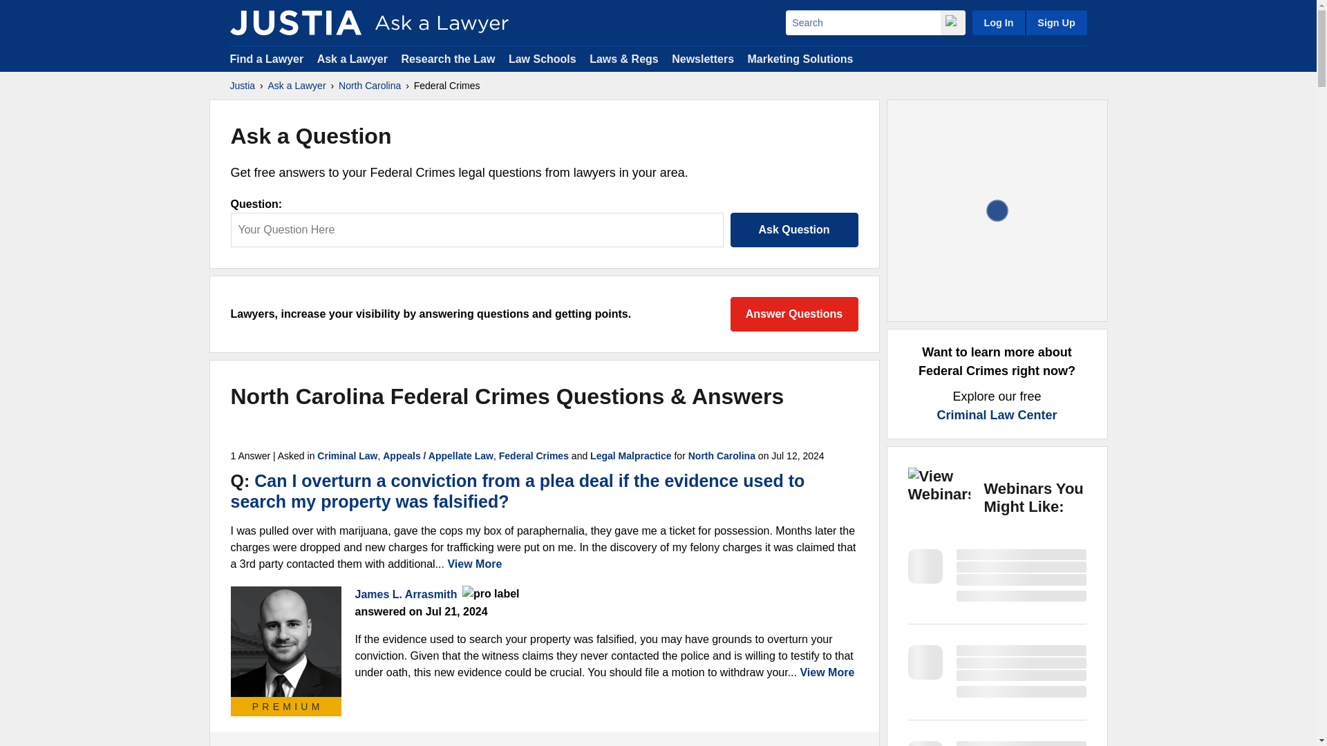  Describe the element at coordinates (448, 58) in the screenshot. I see `Research the Law` at that location.